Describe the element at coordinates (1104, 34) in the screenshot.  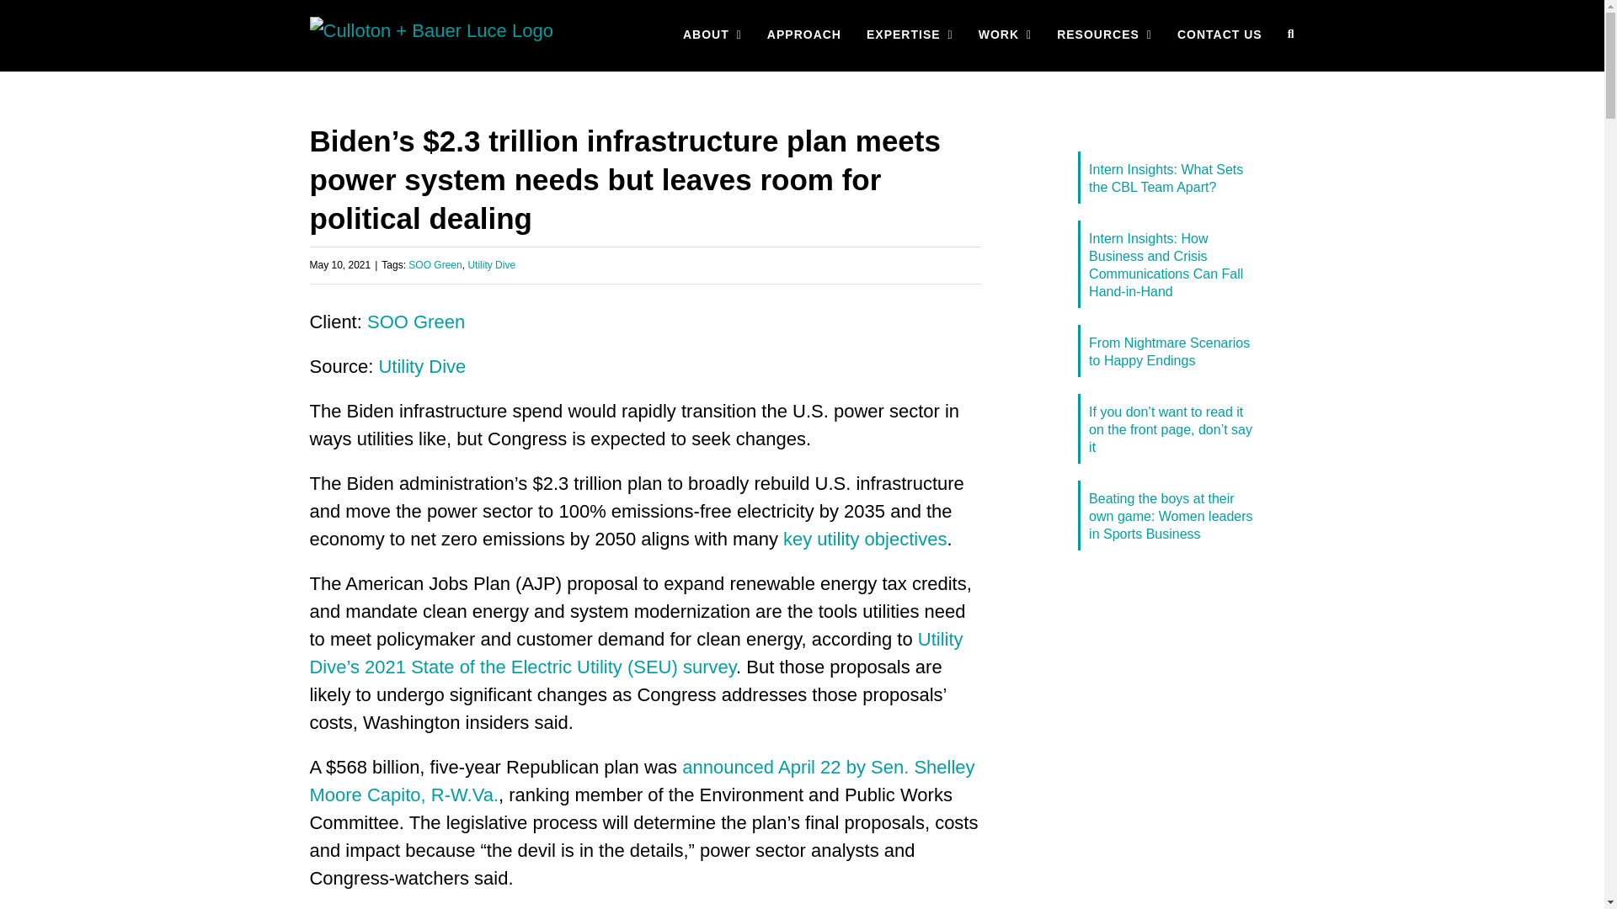
I see `RESOURCES` at that location.